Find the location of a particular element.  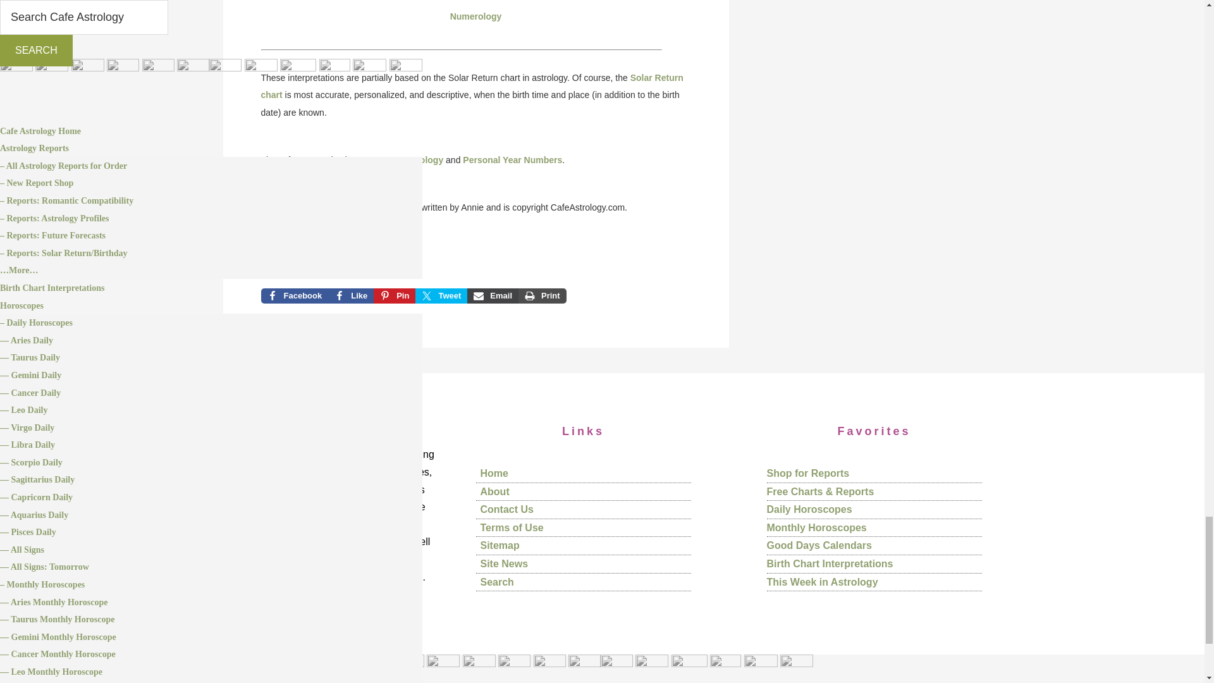

Pin is located at coordinates (395, 295).